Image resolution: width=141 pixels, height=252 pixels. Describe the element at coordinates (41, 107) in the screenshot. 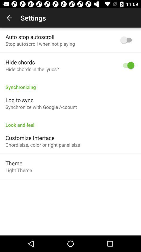

I see `press the item below log to sync` at that location.